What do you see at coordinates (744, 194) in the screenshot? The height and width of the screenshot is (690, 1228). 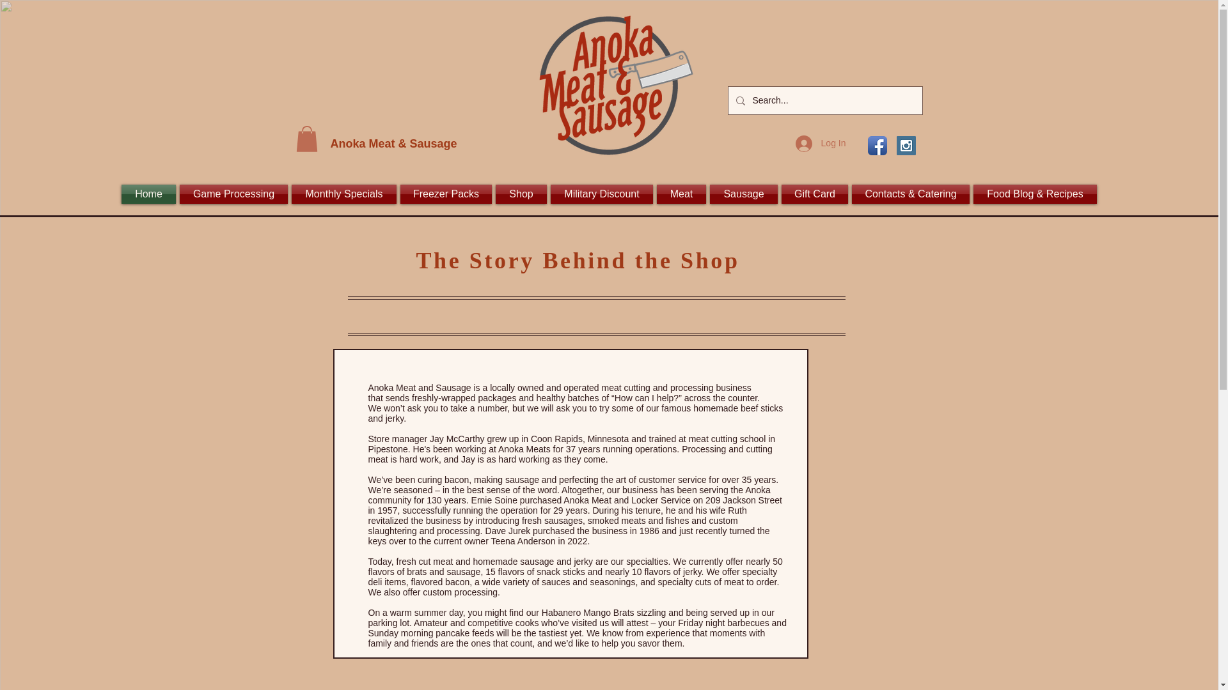 I see `Sausage` at bounding box center [744, 194].